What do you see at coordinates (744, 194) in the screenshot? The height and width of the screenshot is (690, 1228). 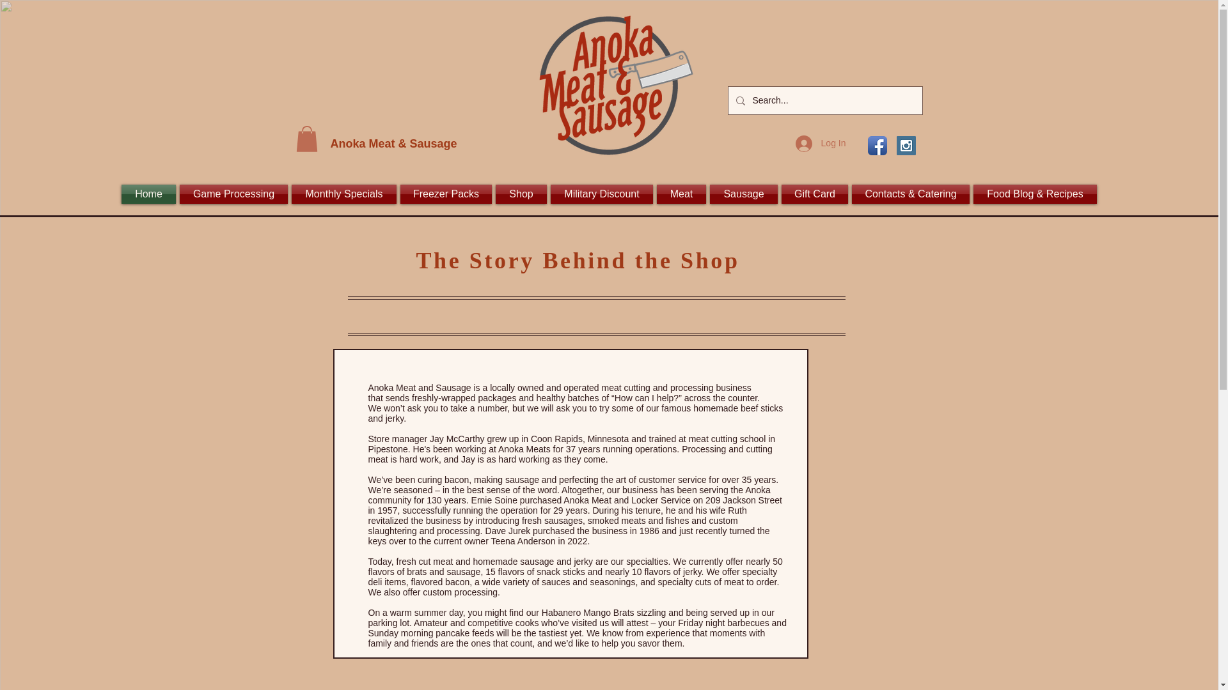 I see `Sausage` at bounding box center [744, 194].